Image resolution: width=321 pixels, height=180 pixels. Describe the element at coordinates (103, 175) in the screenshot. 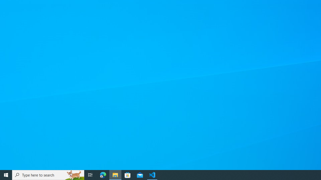

I see `Microsoft Edge` at that location.